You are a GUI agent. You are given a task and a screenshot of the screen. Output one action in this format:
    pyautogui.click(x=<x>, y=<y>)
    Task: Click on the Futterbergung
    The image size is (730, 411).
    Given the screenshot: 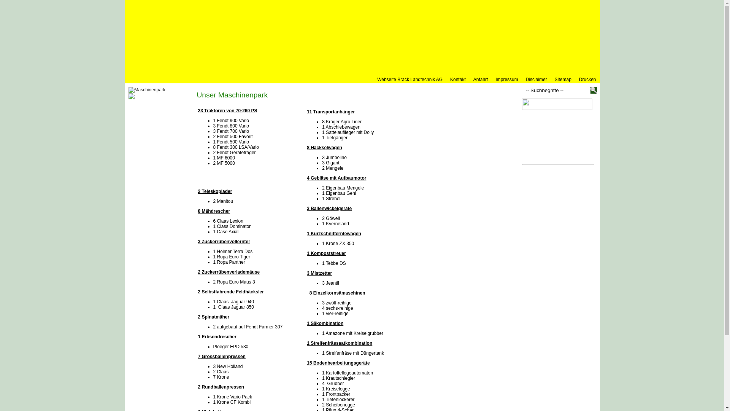 What is the action you would take?
    pyautogui.click(x=162, y=186)
    